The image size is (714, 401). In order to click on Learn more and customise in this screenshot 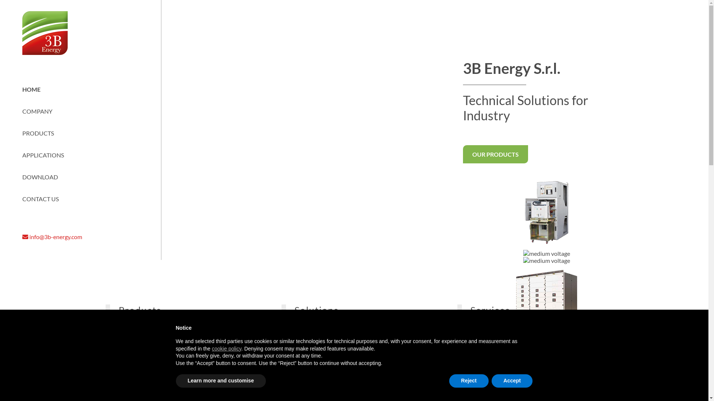, I will do `click(221, 381)`.